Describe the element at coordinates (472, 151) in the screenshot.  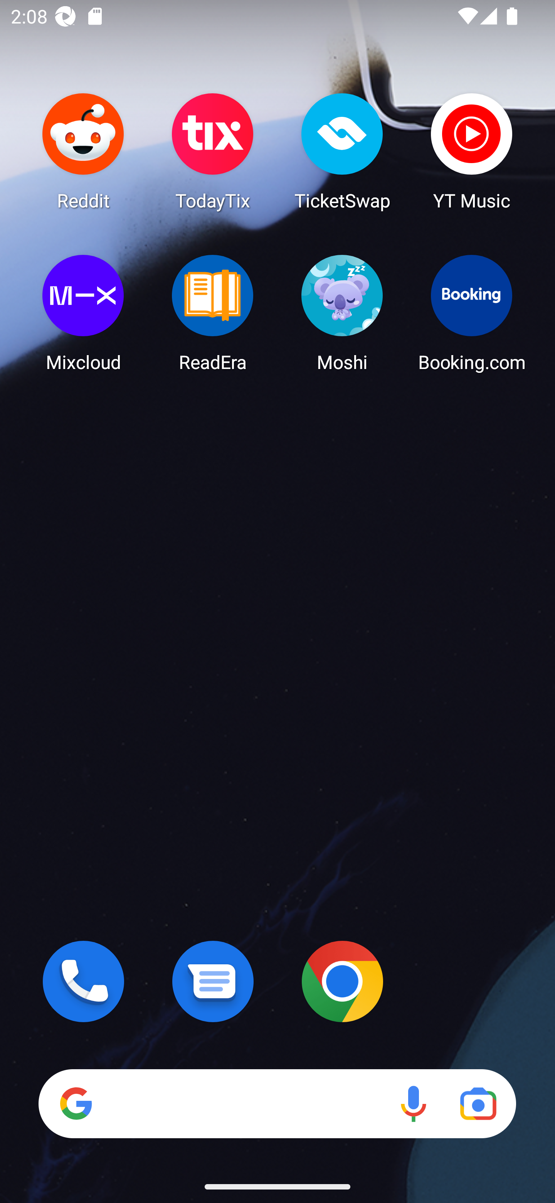
I see `YT Music` at that location.